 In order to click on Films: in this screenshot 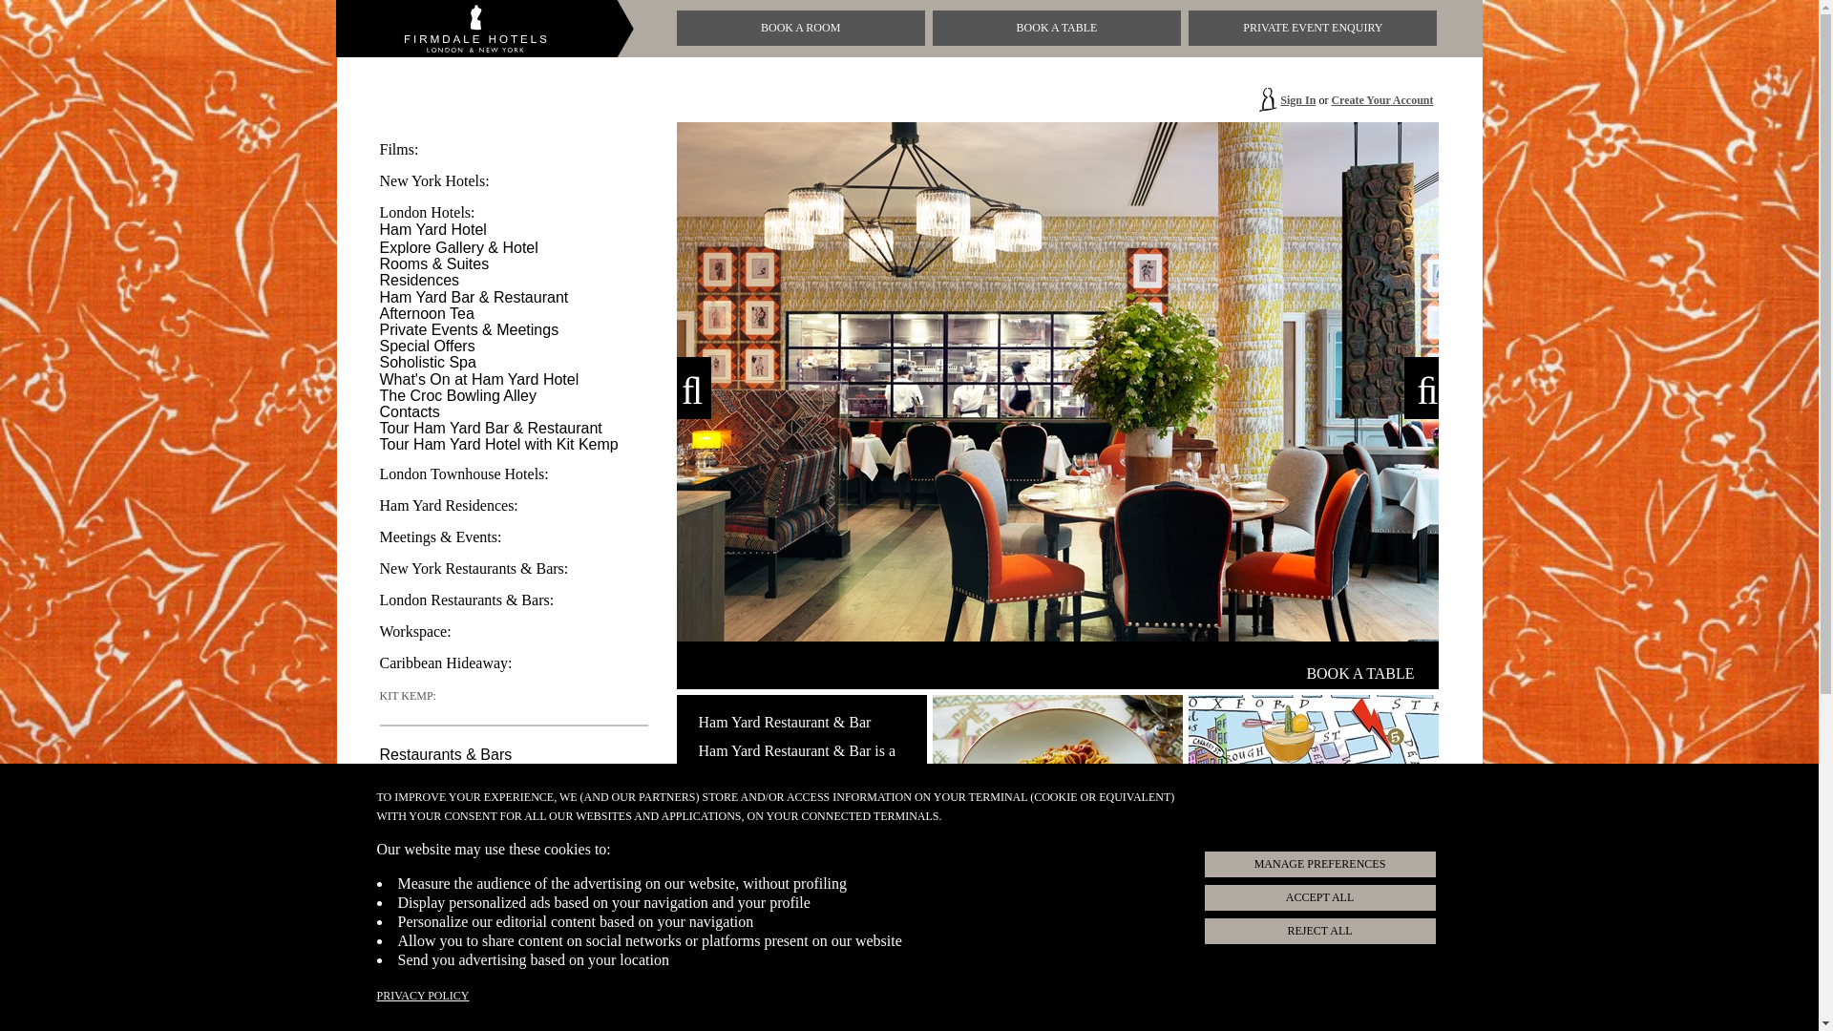, I will do `click(479, 378)`.